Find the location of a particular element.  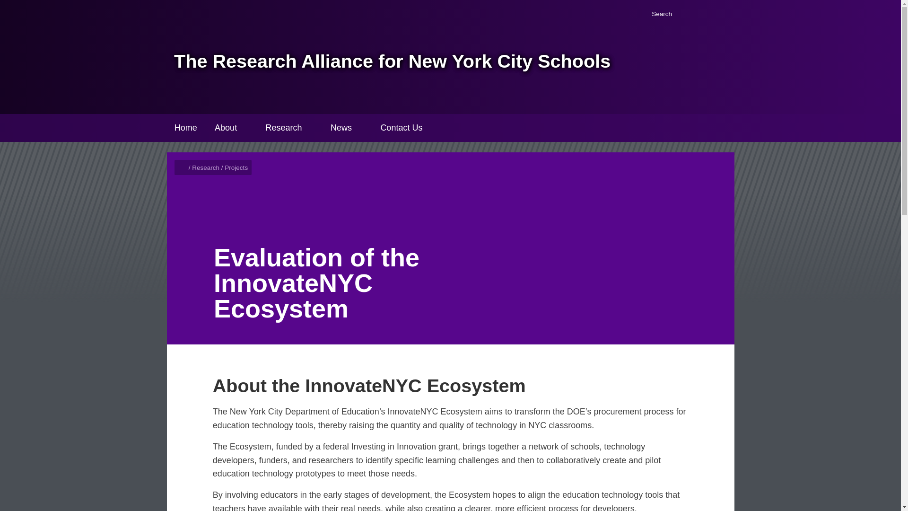

Home is located at coordinates (183, 167).